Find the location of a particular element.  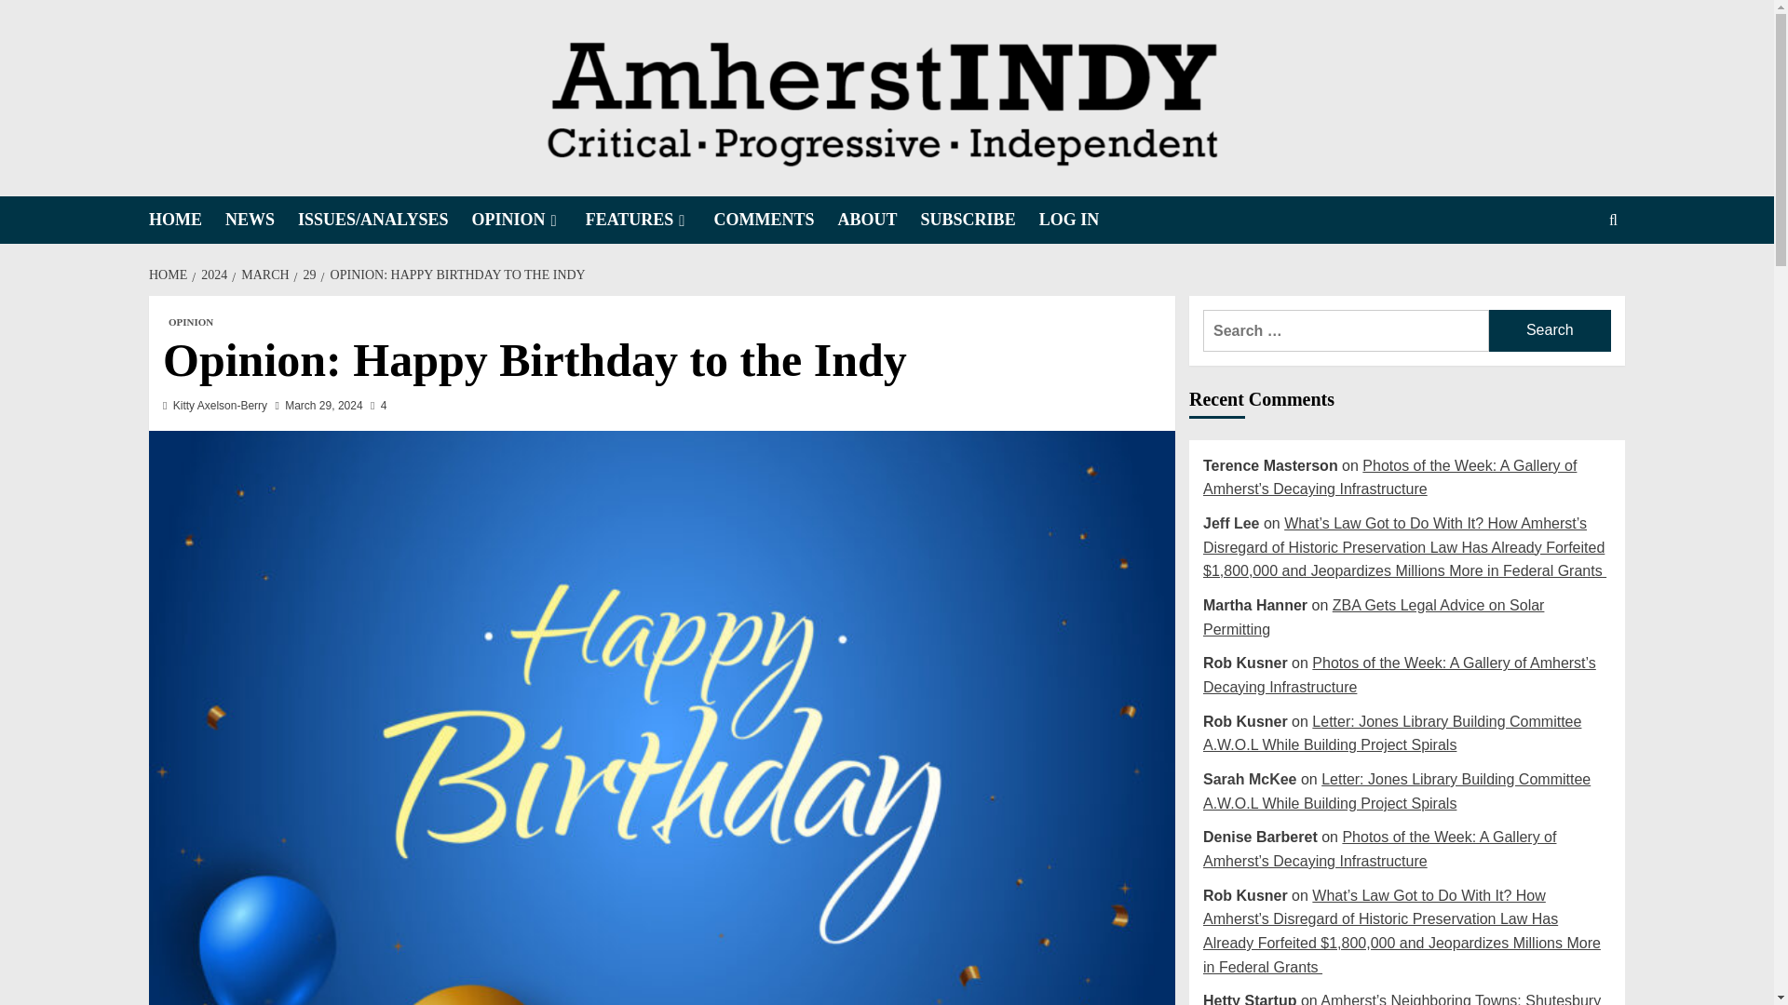

2024 is located at coordinates (211, 275).